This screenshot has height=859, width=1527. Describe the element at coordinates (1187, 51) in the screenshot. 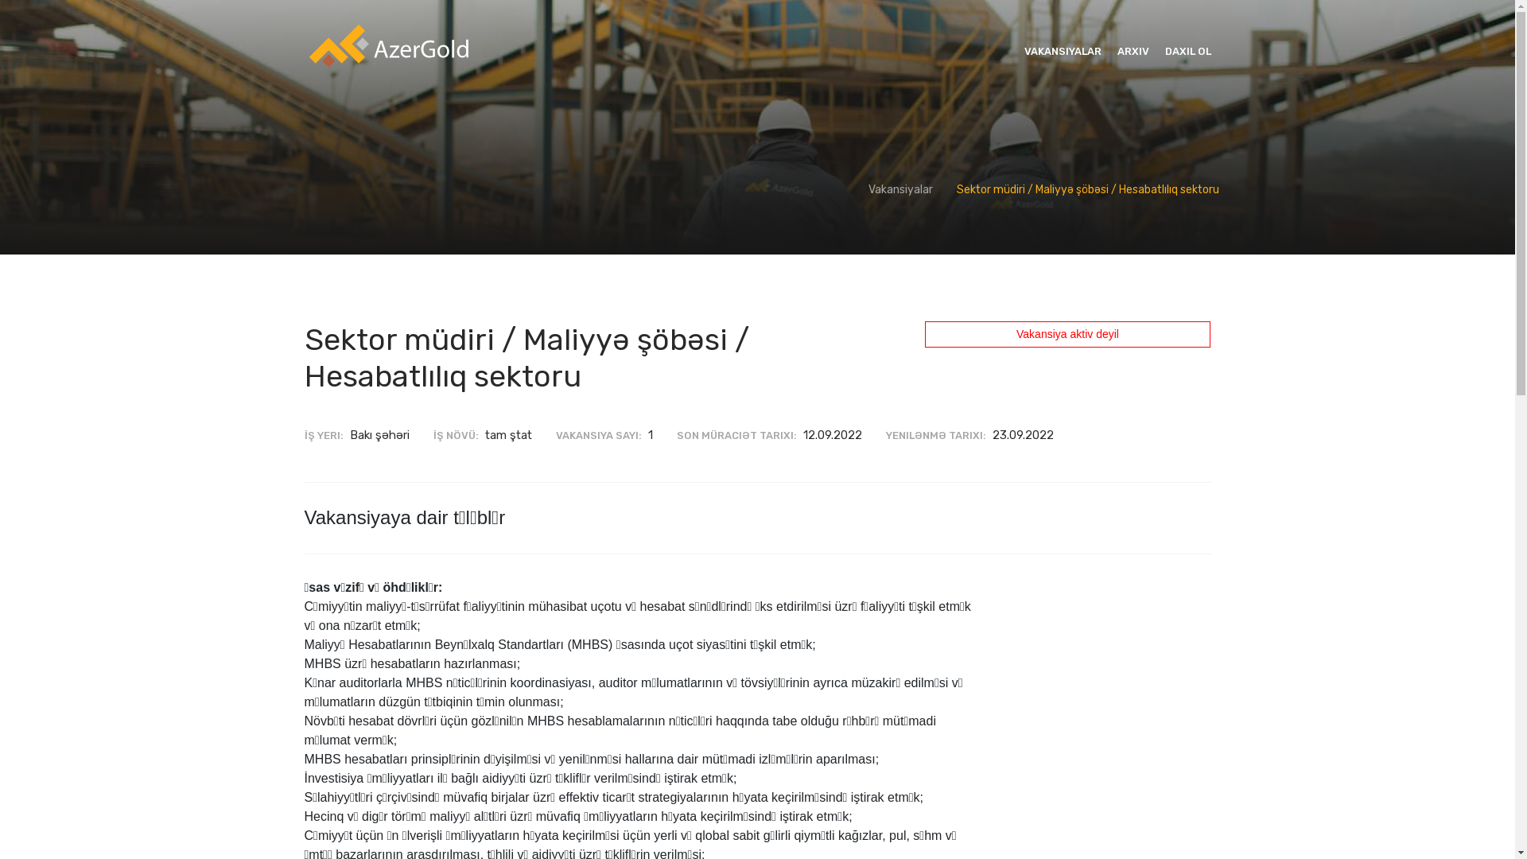

I see `DAXIL OL` at that location.